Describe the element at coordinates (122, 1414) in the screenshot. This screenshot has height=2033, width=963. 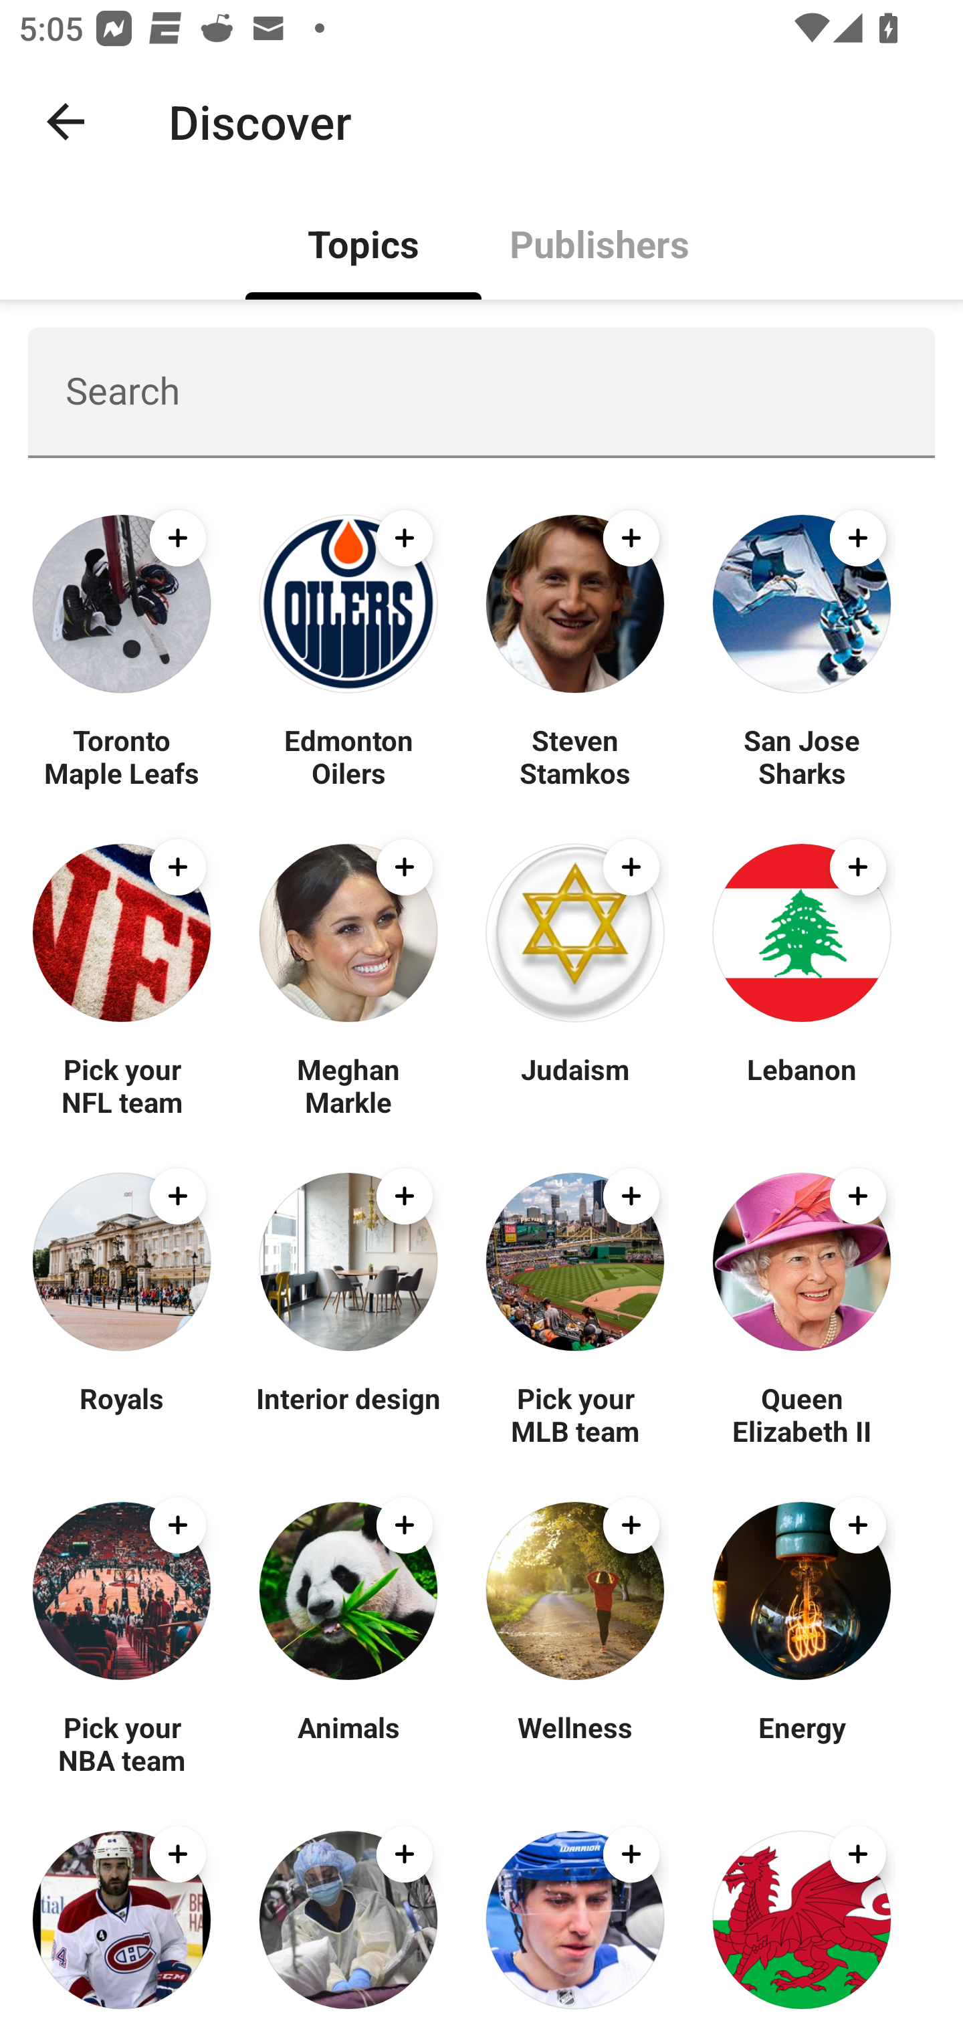
I see `Royals` at that location.